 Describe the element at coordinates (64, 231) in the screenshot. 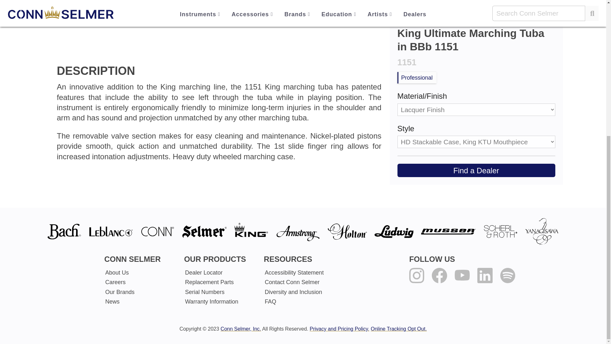

I see `Learn more about the Bach brand.` at that location.